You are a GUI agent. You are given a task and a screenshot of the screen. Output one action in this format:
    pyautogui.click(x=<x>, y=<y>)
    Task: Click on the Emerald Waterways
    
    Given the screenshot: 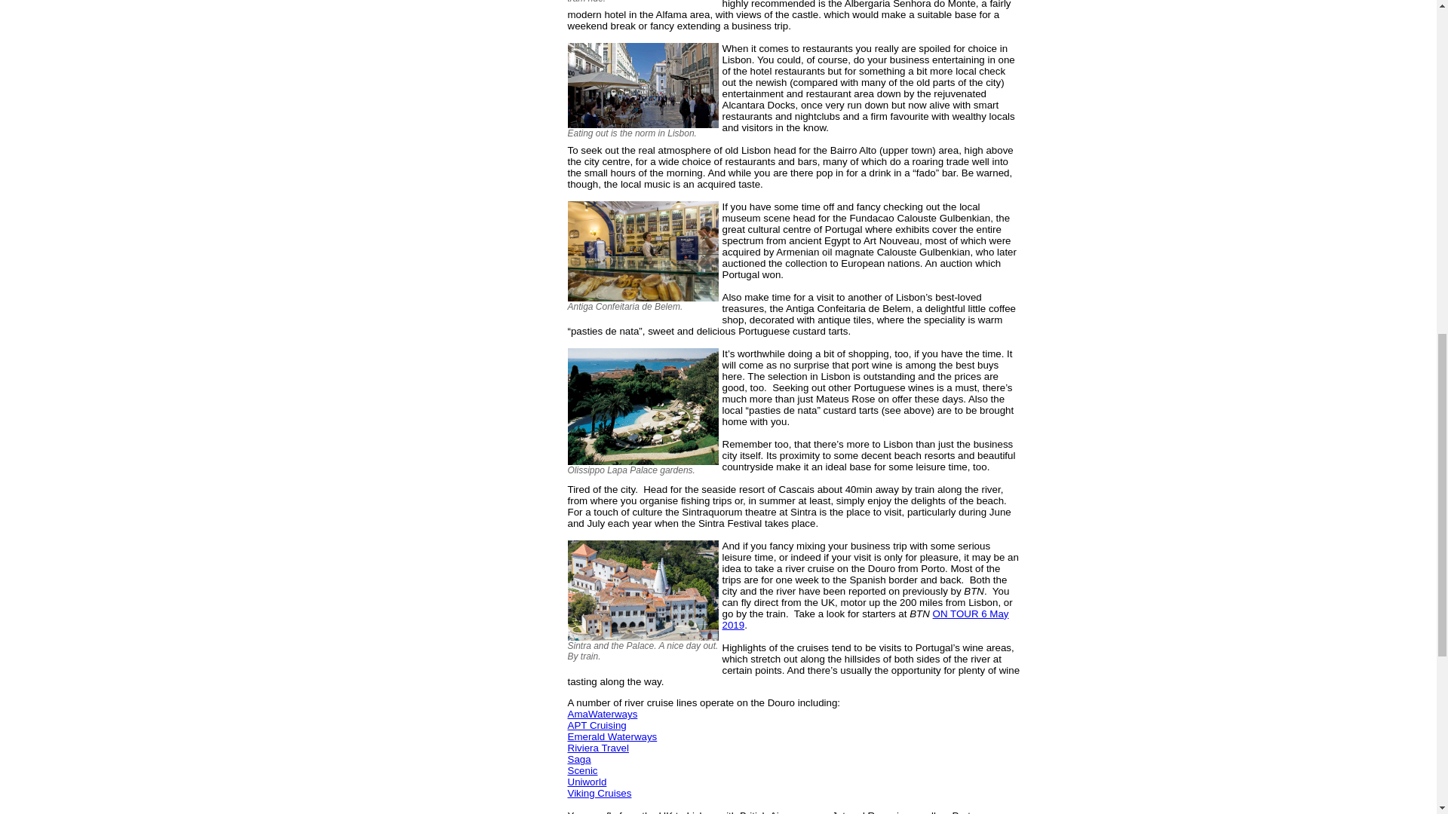 What is the action you would take?
    pyautogui.click(x=612, y=736)
    